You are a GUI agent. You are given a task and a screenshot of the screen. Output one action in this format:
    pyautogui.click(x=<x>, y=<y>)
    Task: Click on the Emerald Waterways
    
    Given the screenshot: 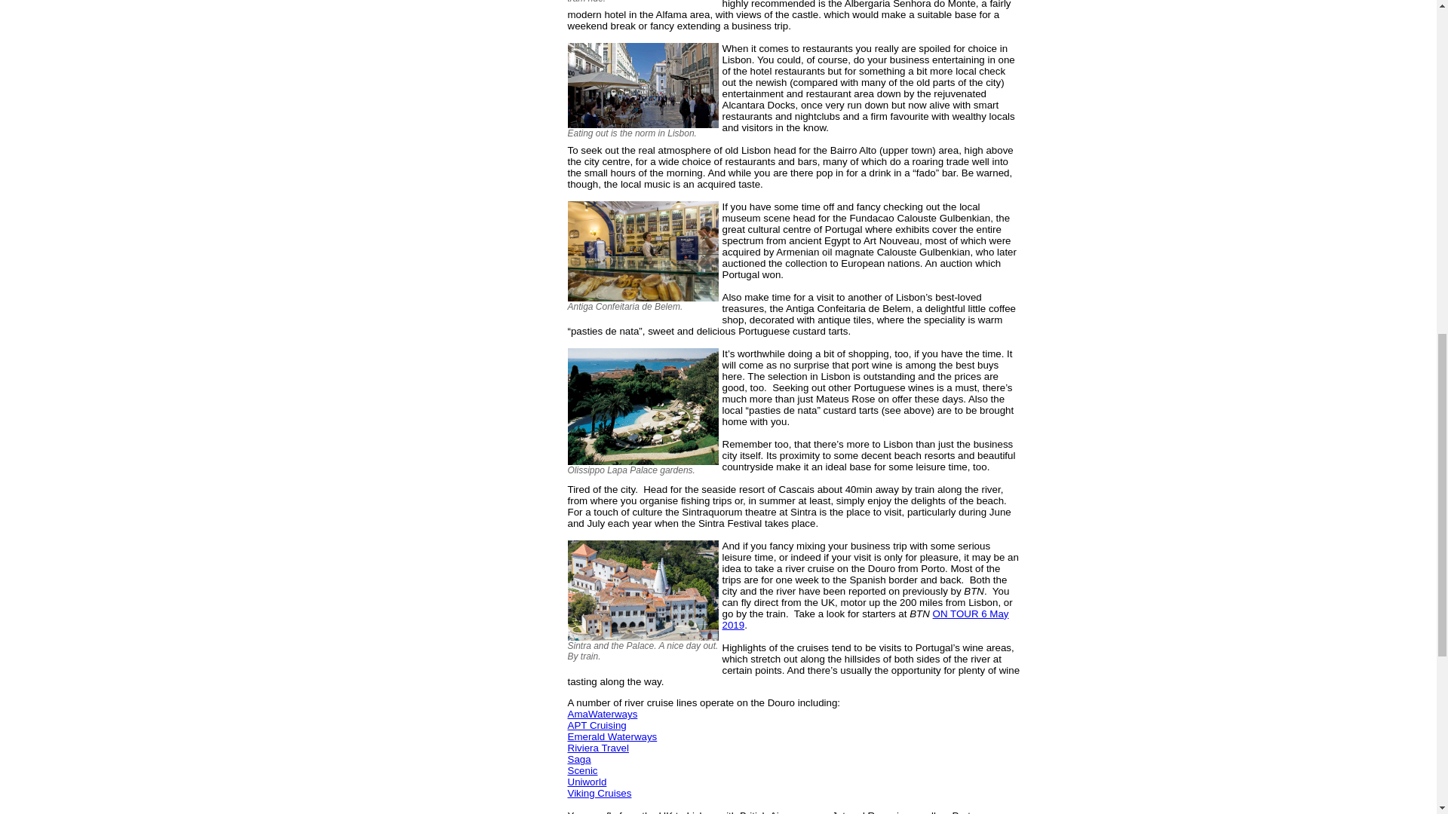 What is the action you would take?
    pyautogui.click(x=612, y=736)
    